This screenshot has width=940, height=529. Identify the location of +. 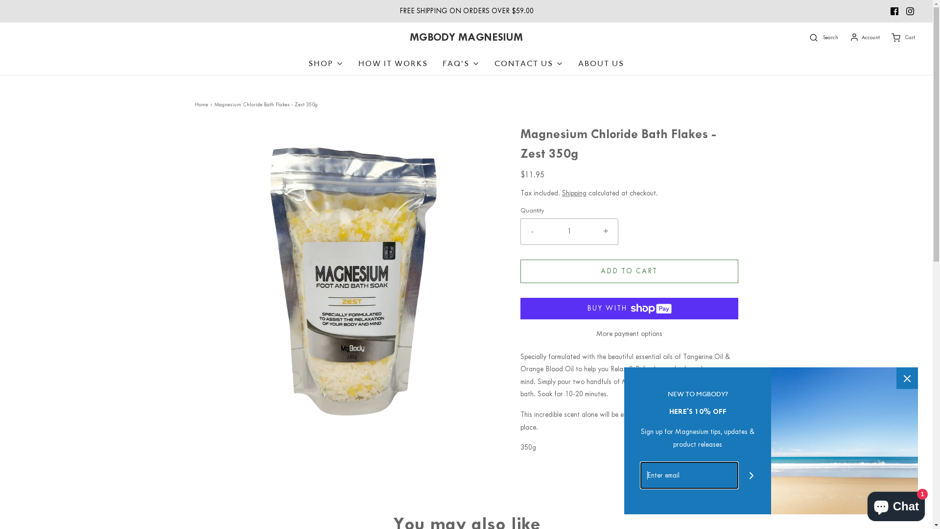
(606, 231).